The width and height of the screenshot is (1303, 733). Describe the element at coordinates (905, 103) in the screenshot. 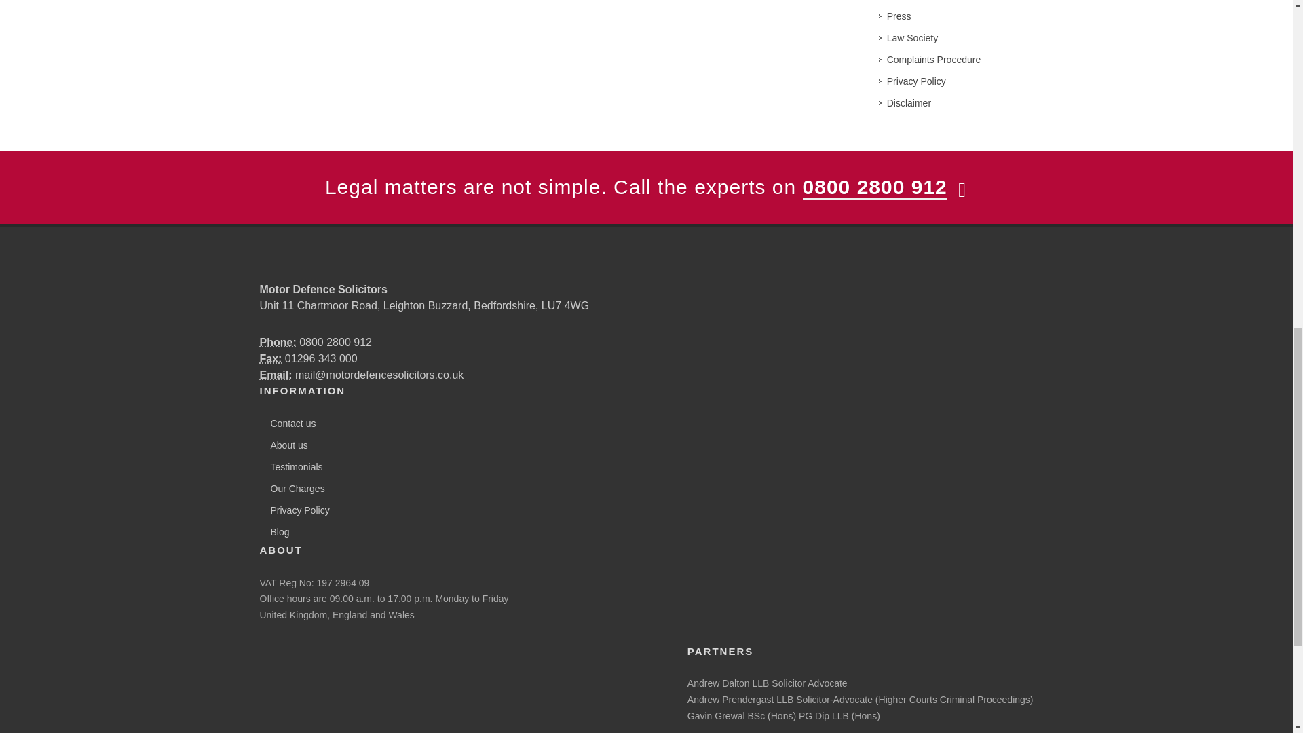

I see `Disclaimer` at that location.